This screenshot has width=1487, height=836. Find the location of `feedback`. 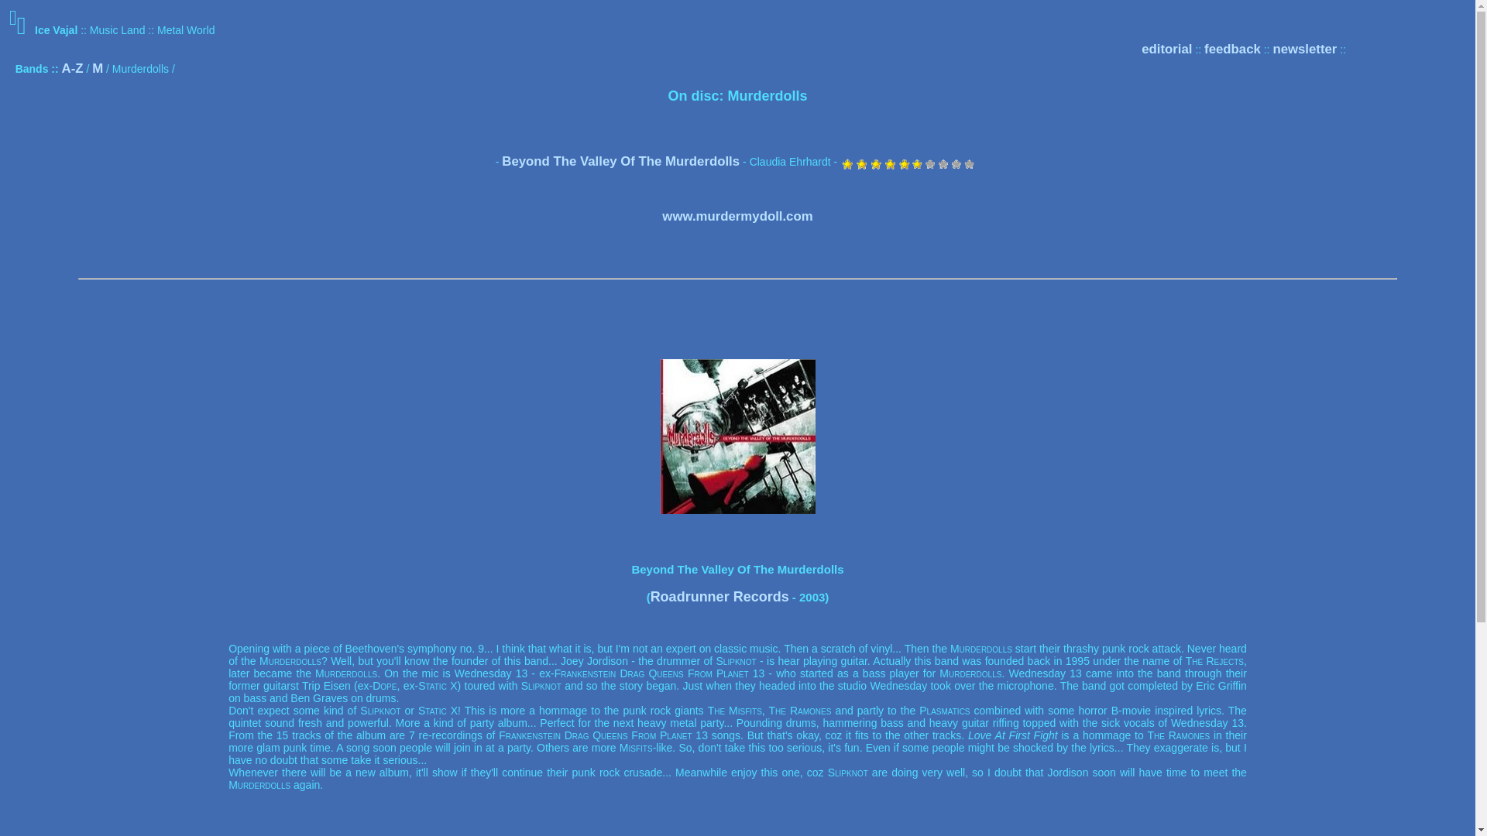

feedback is located at coordinates (1233, 50).